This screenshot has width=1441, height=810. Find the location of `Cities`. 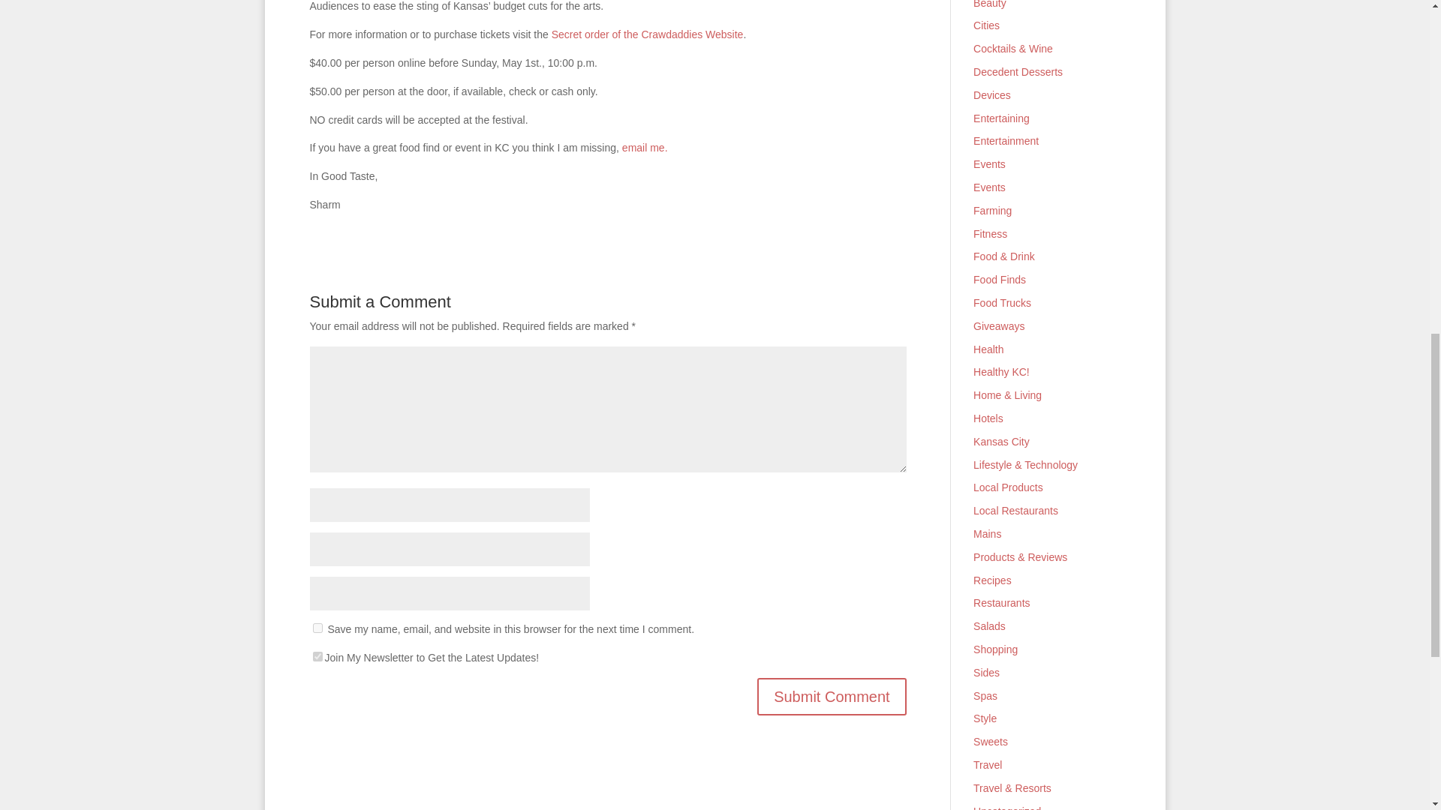

Cities is located at coordinates (986, 25).